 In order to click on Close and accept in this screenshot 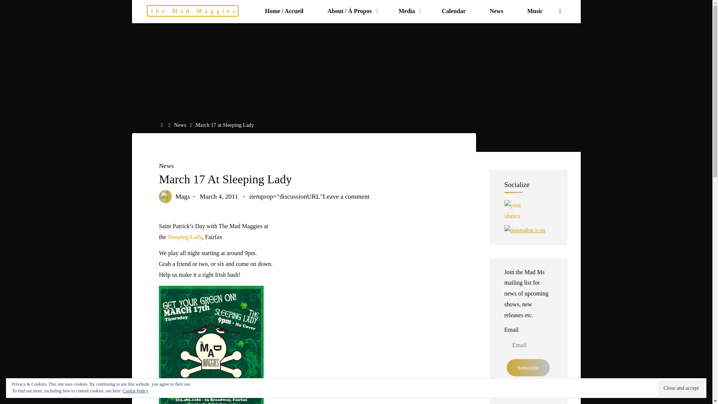, I will do `click(681, 388)`.